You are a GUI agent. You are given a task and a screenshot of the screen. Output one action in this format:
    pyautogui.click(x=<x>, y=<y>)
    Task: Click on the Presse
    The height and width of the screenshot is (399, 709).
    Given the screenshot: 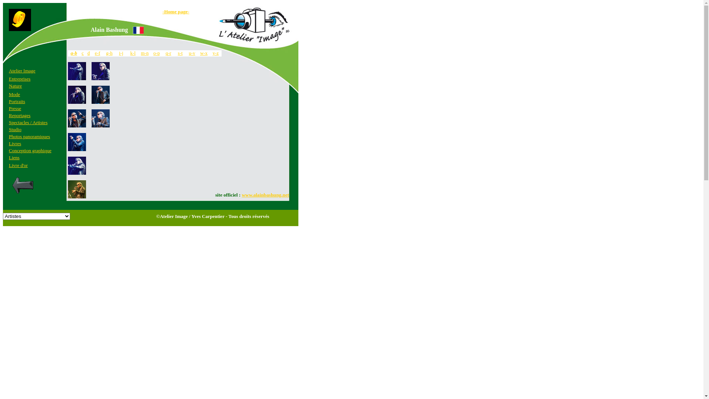 What is the action you would take?
    pyautogui.click(x=15, y=108)
    